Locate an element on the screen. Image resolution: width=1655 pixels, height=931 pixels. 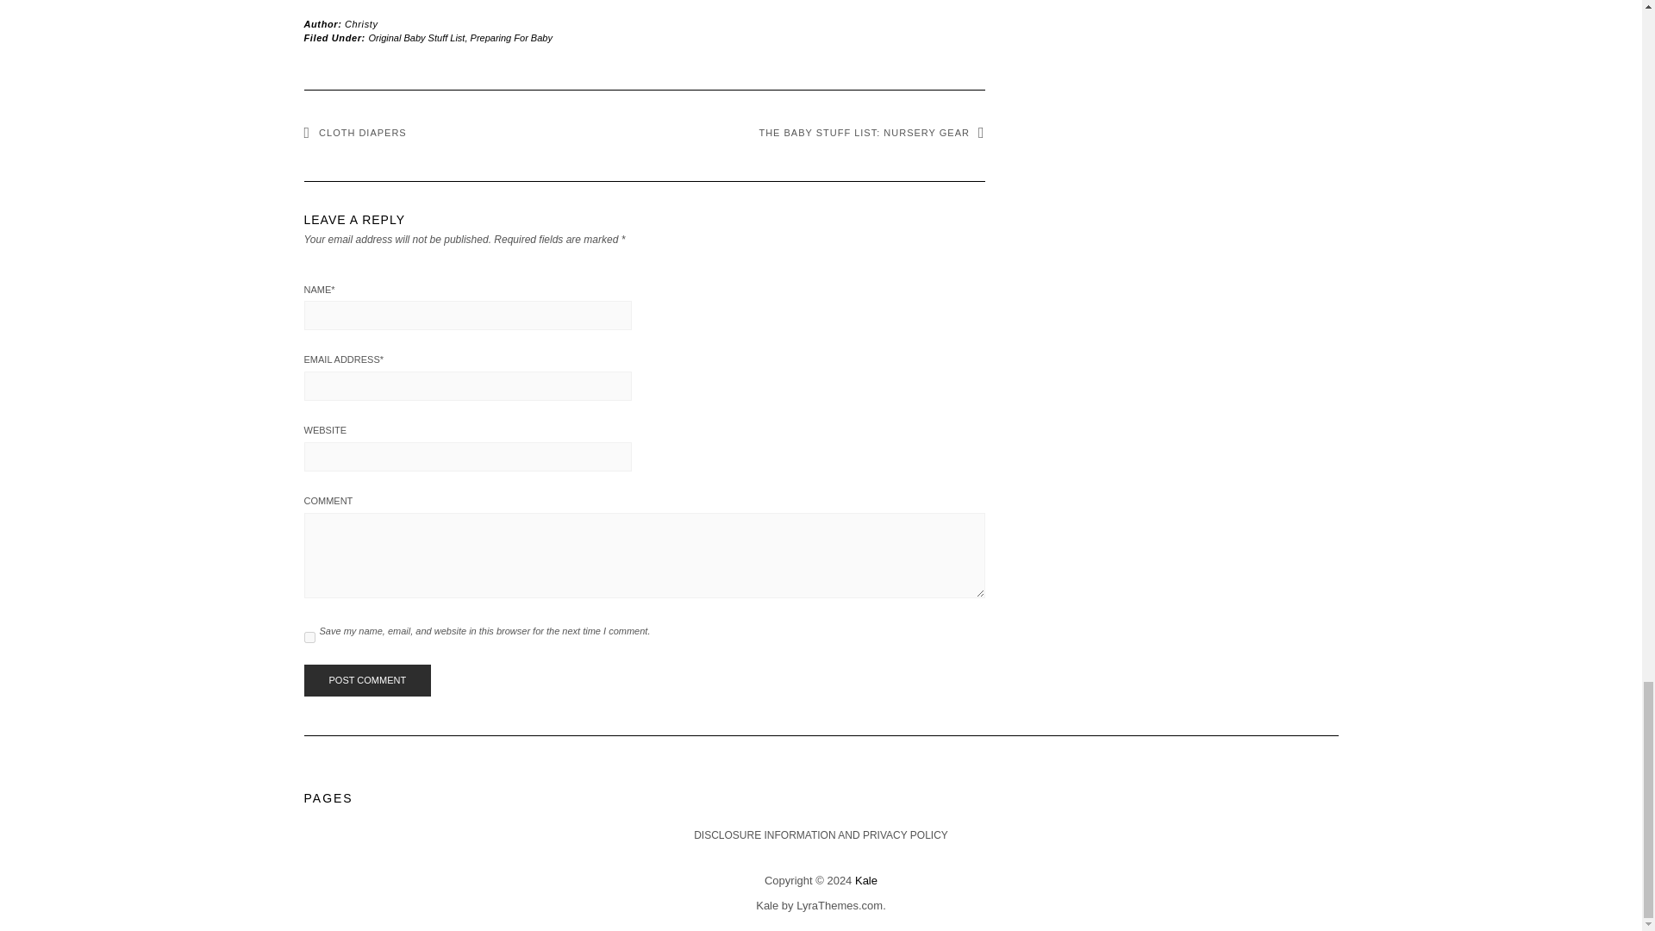
Posts by Christy is located at coordinates (360, 23).